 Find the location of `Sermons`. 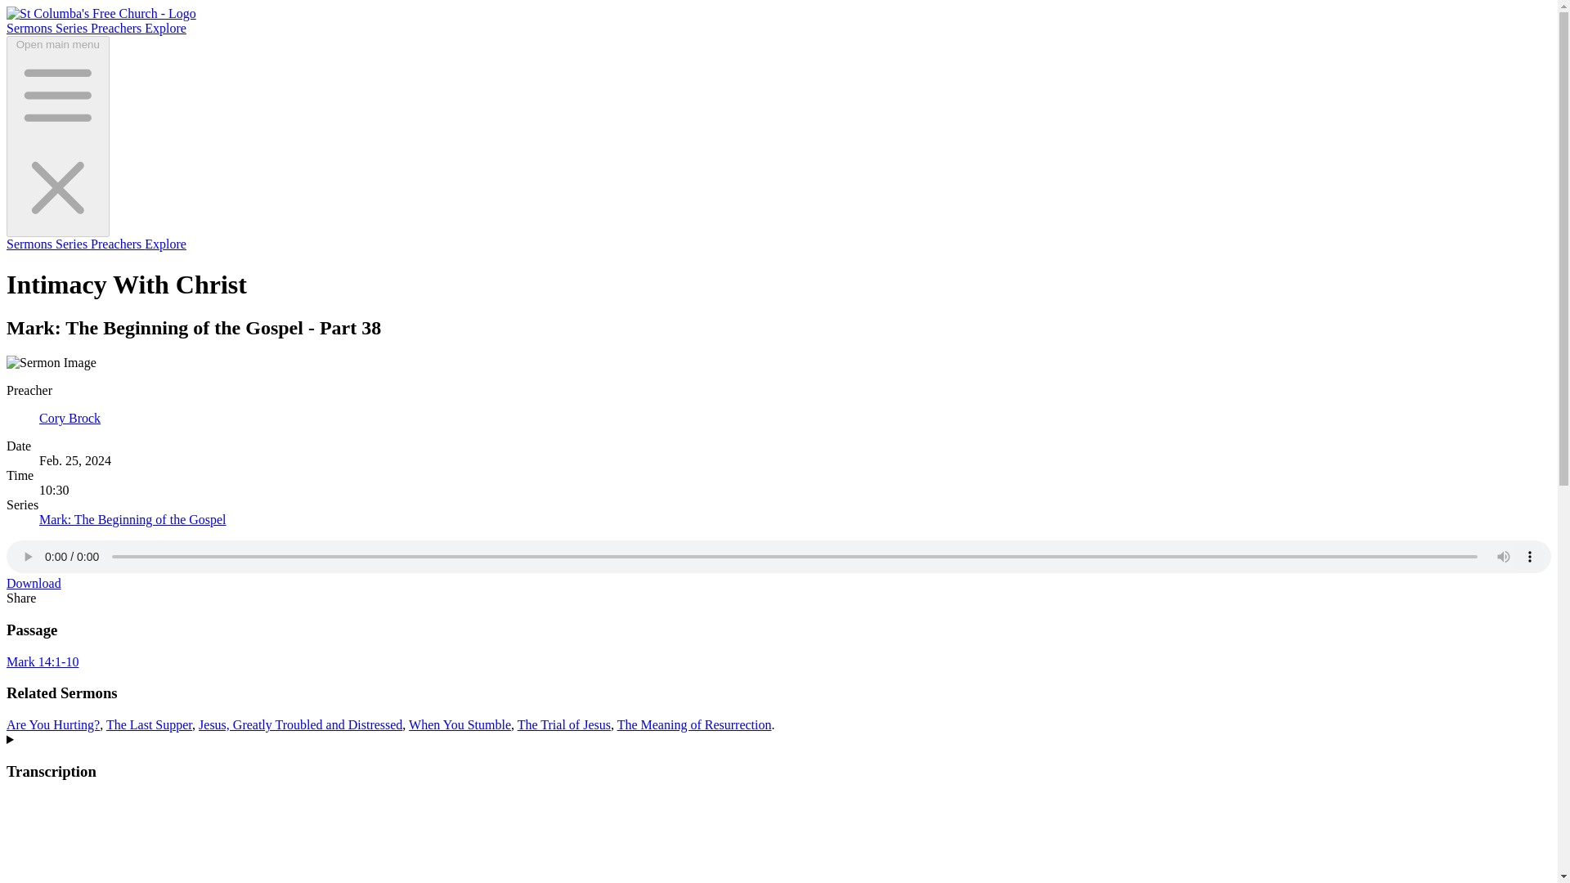

Sermons is located at coordinates (30, 244).